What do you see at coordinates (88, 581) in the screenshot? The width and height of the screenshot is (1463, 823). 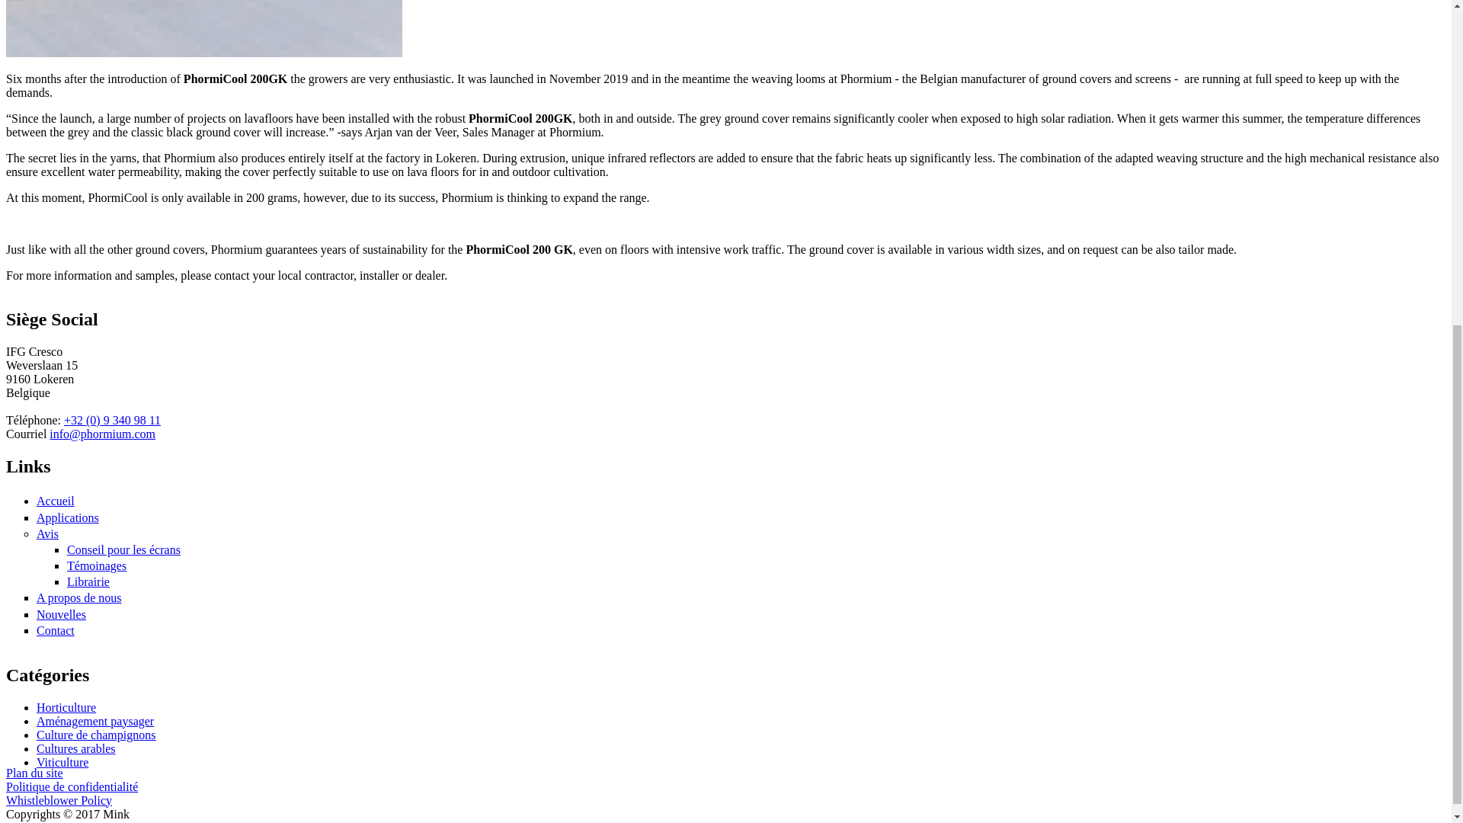 I see `Librairie` at bounding box center [88, 581].